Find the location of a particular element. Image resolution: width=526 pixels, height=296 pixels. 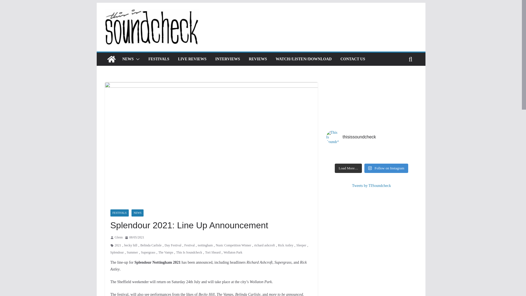

Summer is located at coordinates (132, 253).